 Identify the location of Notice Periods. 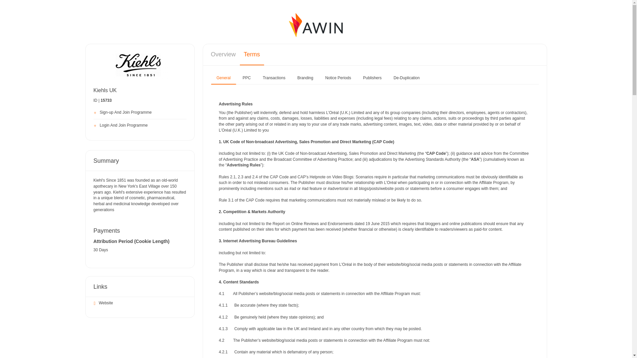
(338, 78).